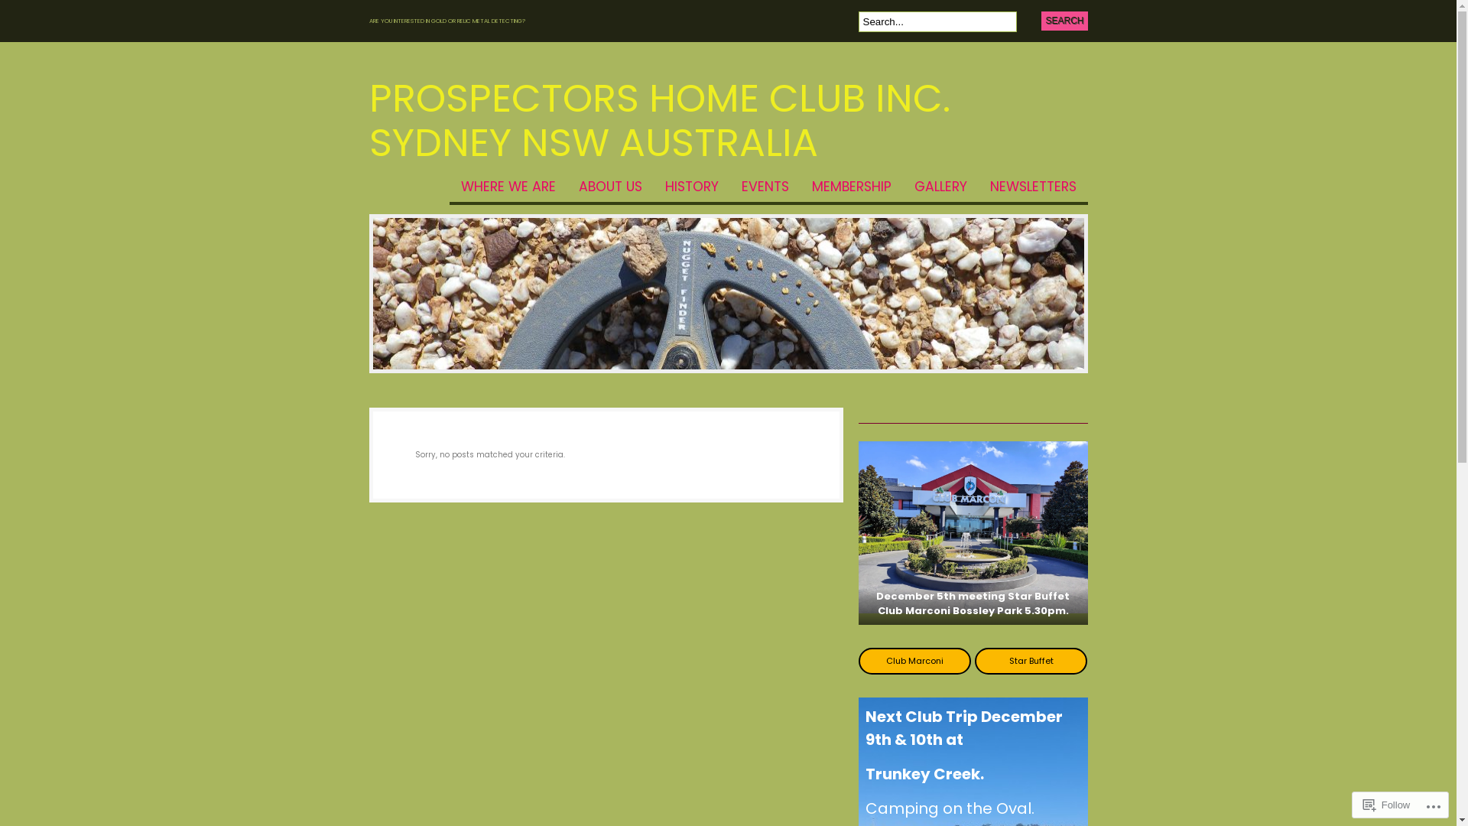  I want to click on MEMBERSHIP, so click(851, 193).